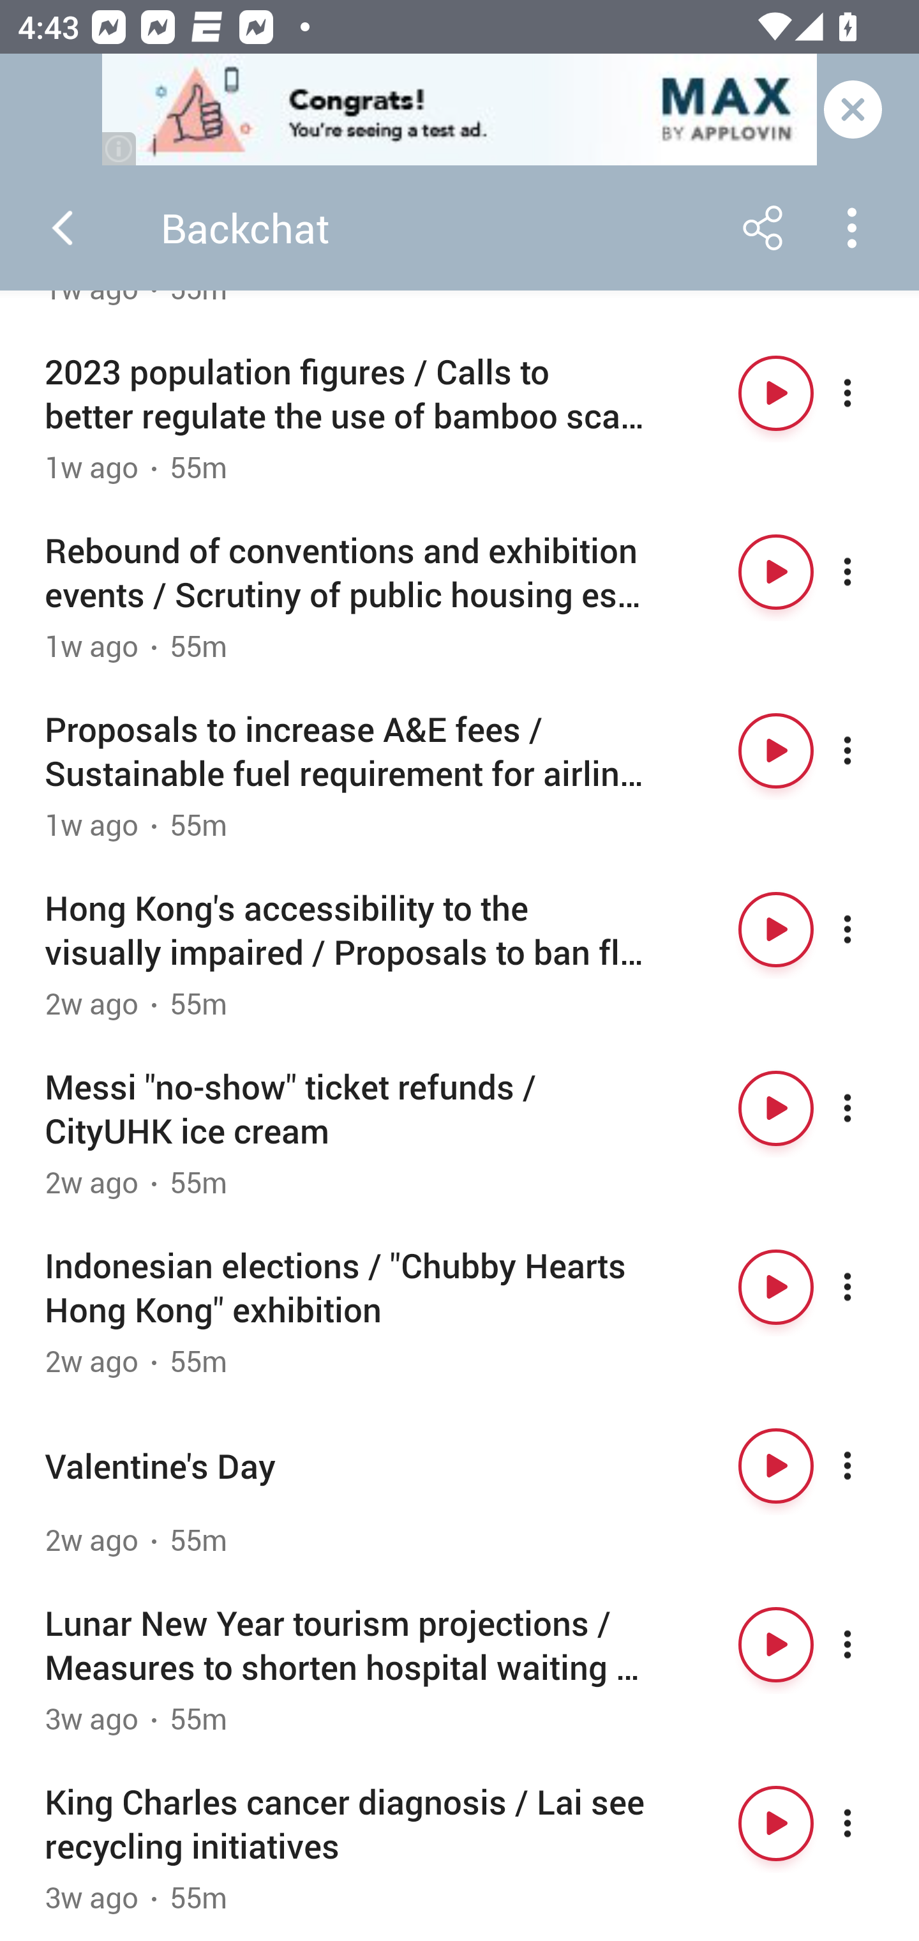  What do you see at coordinates (869, 751) in the screenshot?
I see `More options` at bounding box center [869, 751].